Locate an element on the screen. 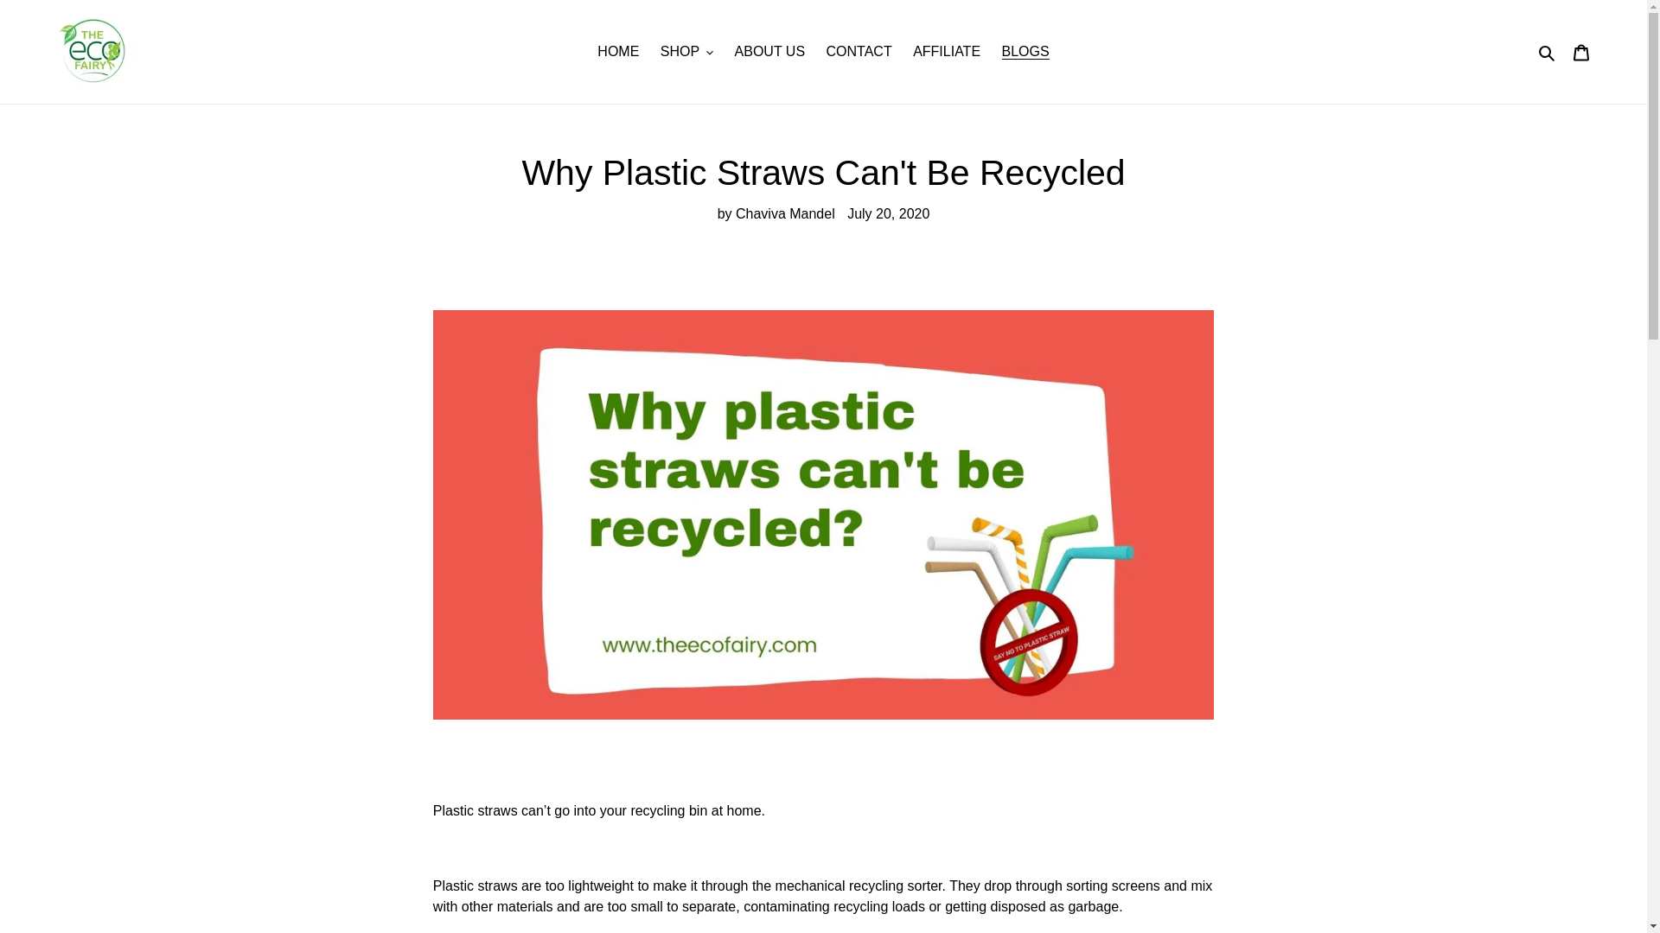  AFFILIATE is located at coordinates (947, 52).